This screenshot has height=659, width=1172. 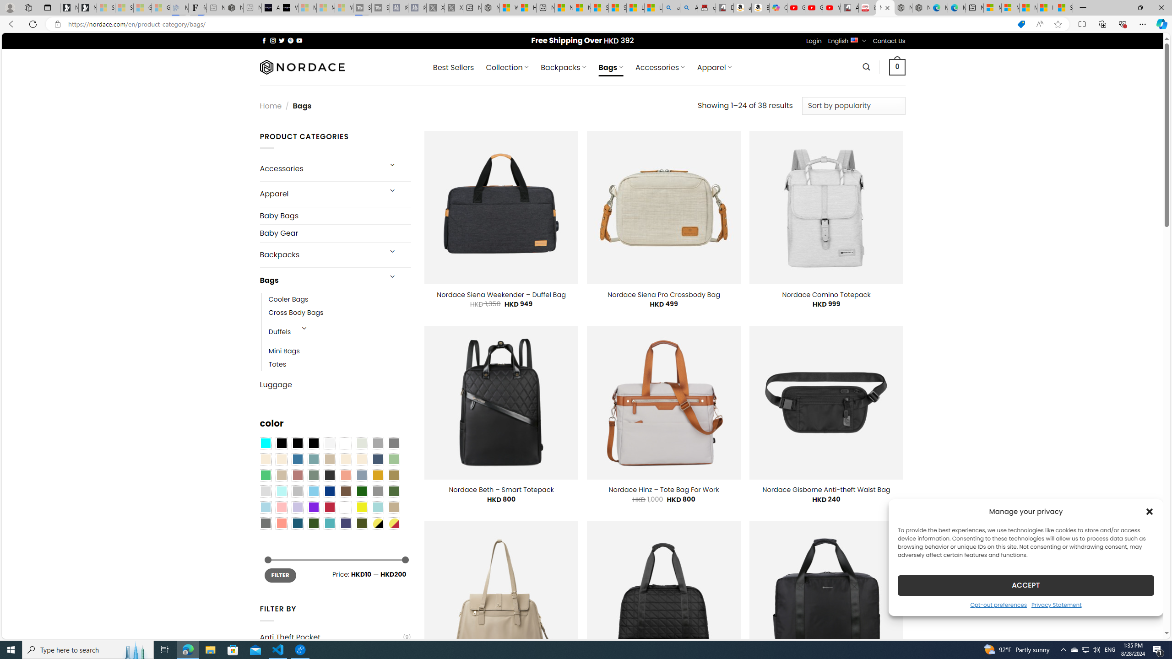 I want to click on Anti Theft Pocket(9), so click(x=335, y=637).